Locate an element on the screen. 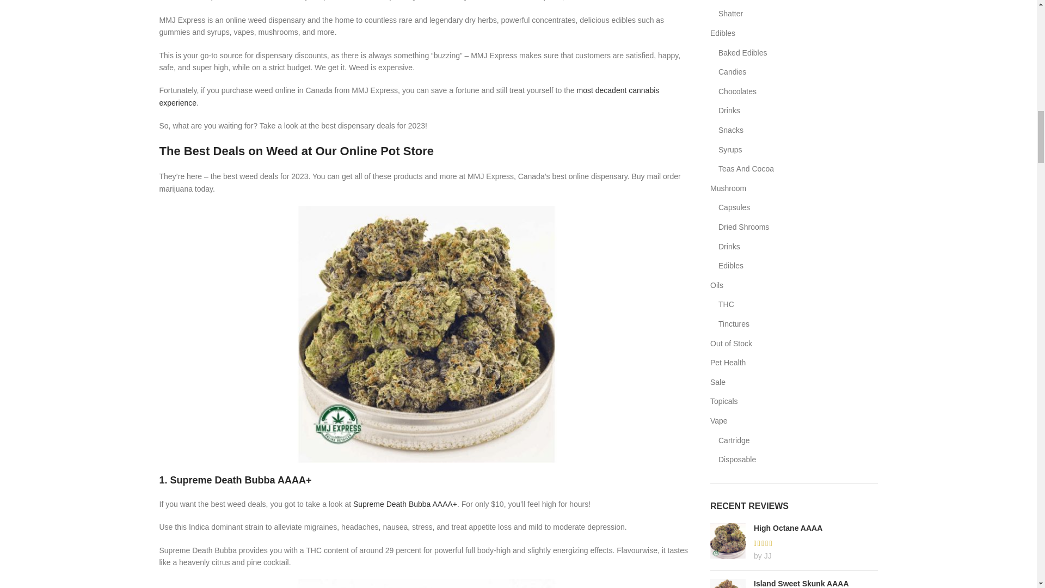 The width and height of the screenshot is (1045, 588). Gas Mask AAAA is located at coordinates (426, 584).